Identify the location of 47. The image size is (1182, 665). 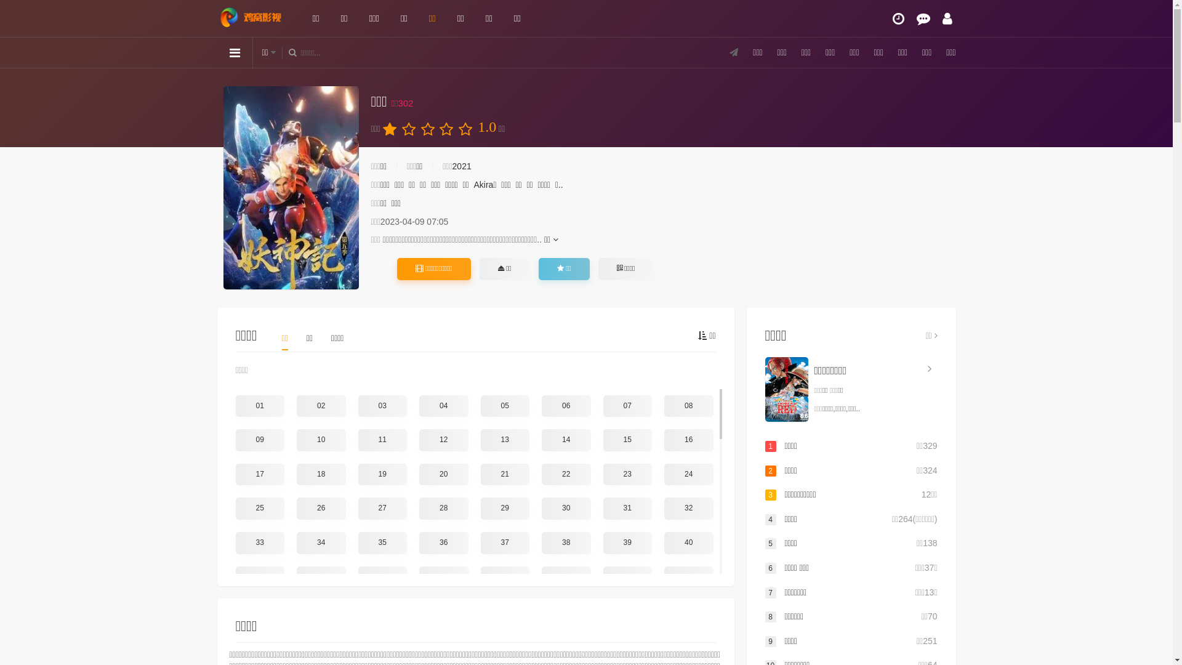
(628, 578).